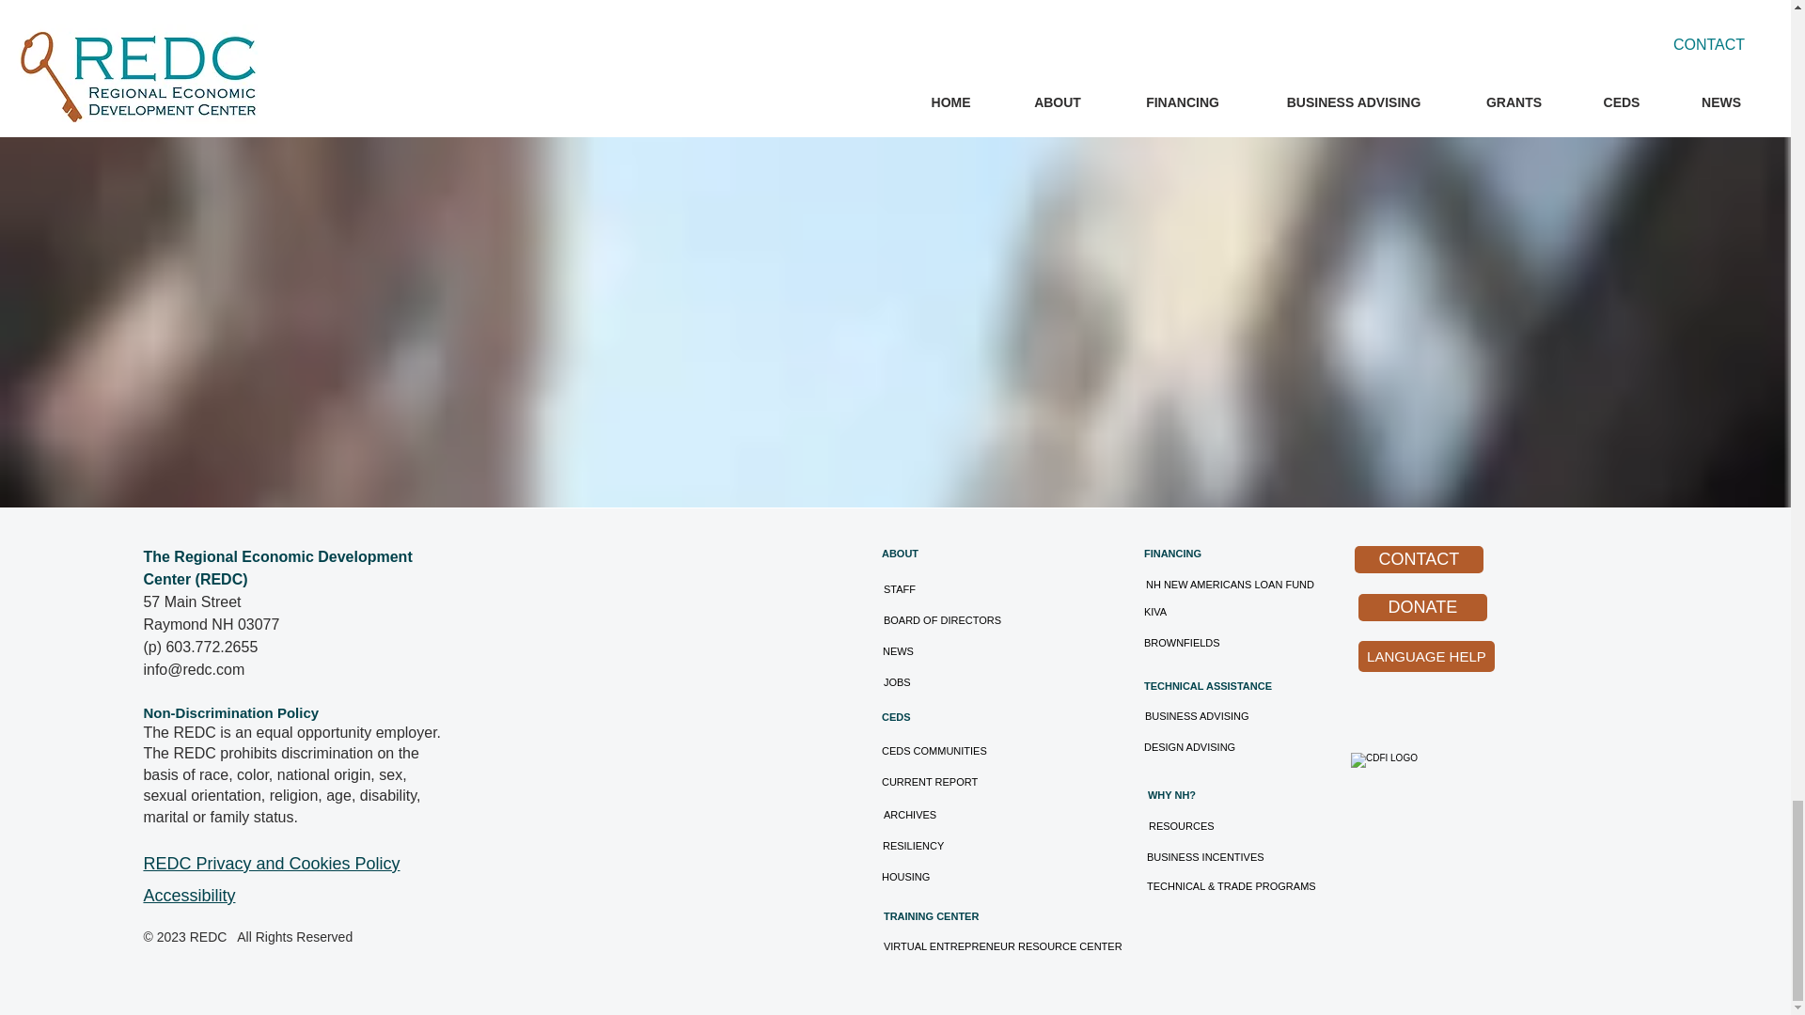 This screenshot has height=1015, width=1805. I want to click on KIVA, so click(1186, 613).